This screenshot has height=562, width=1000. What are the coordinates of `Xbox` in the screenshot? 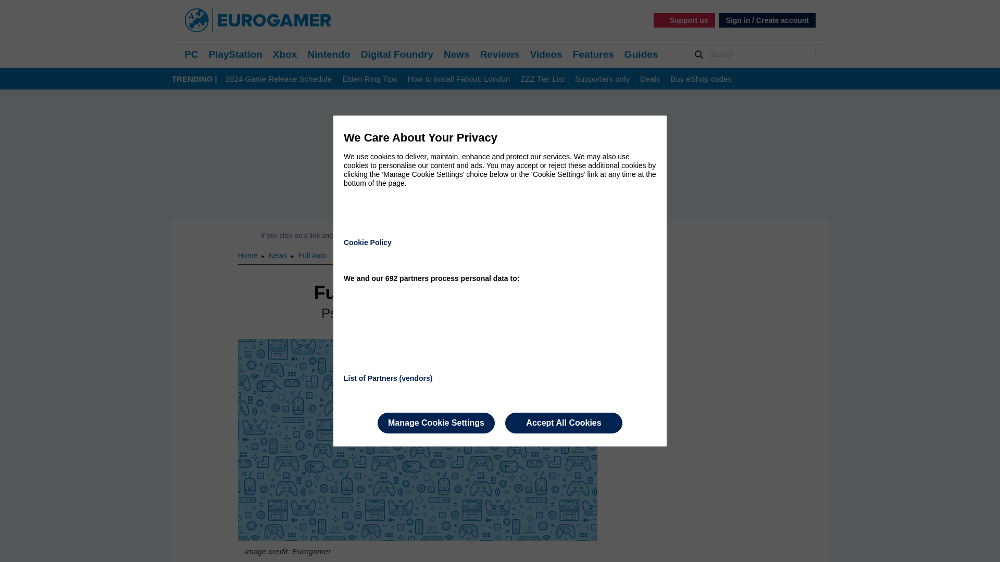 It's located at (285, 54).